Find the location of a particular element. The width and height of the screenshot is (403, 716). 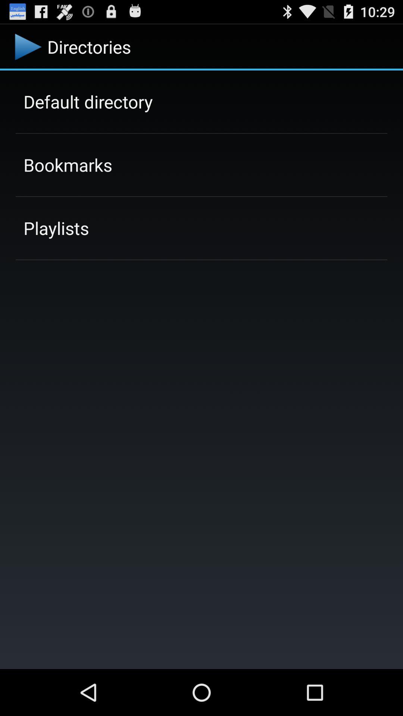

turn on the item above the playlists icon is located at coordinates (68, 165).